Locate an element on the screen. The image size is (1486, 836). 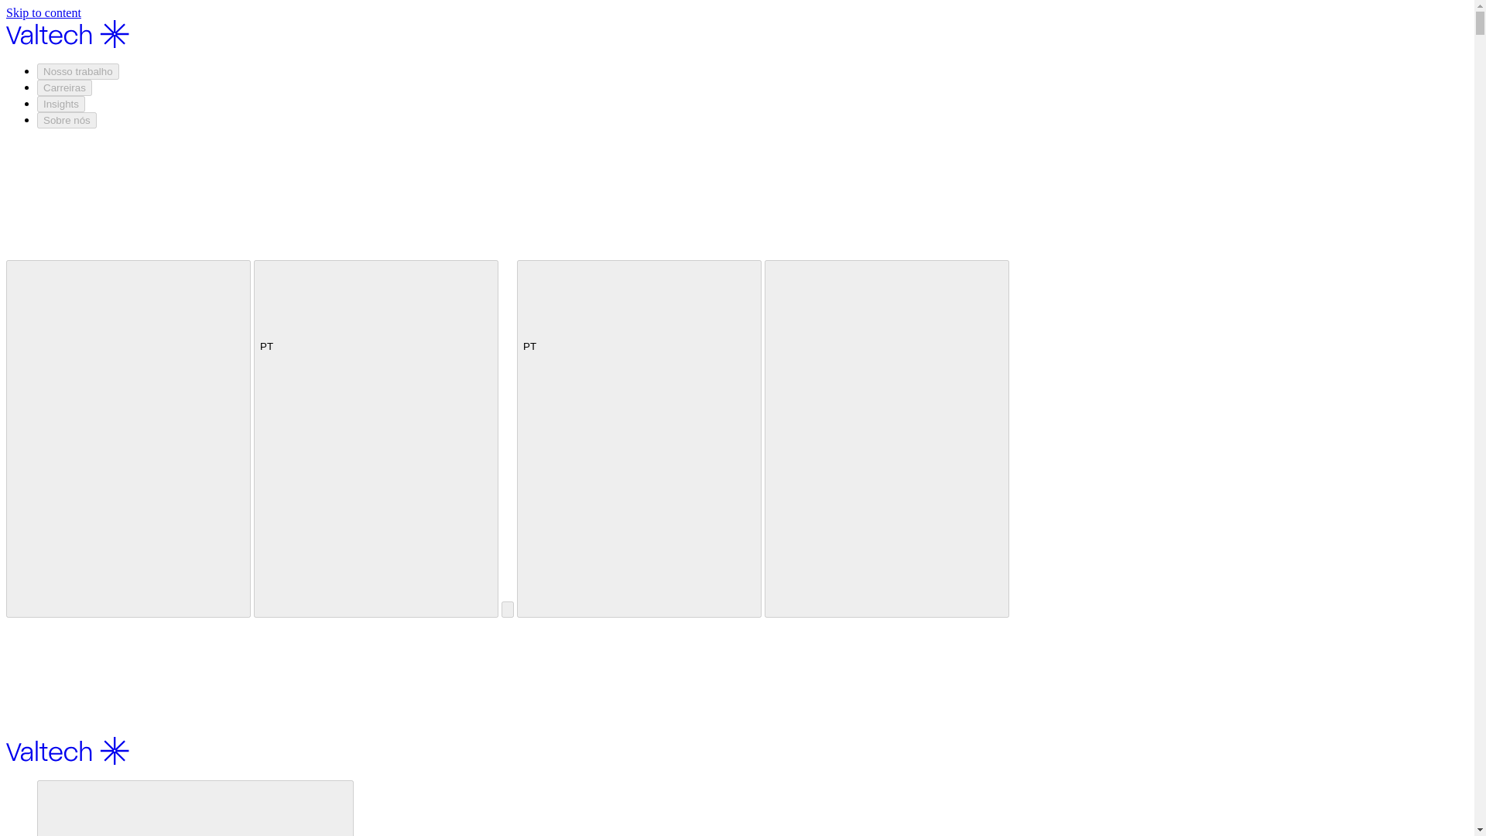
Nosso trabalho is located at coordinates (77, 71).